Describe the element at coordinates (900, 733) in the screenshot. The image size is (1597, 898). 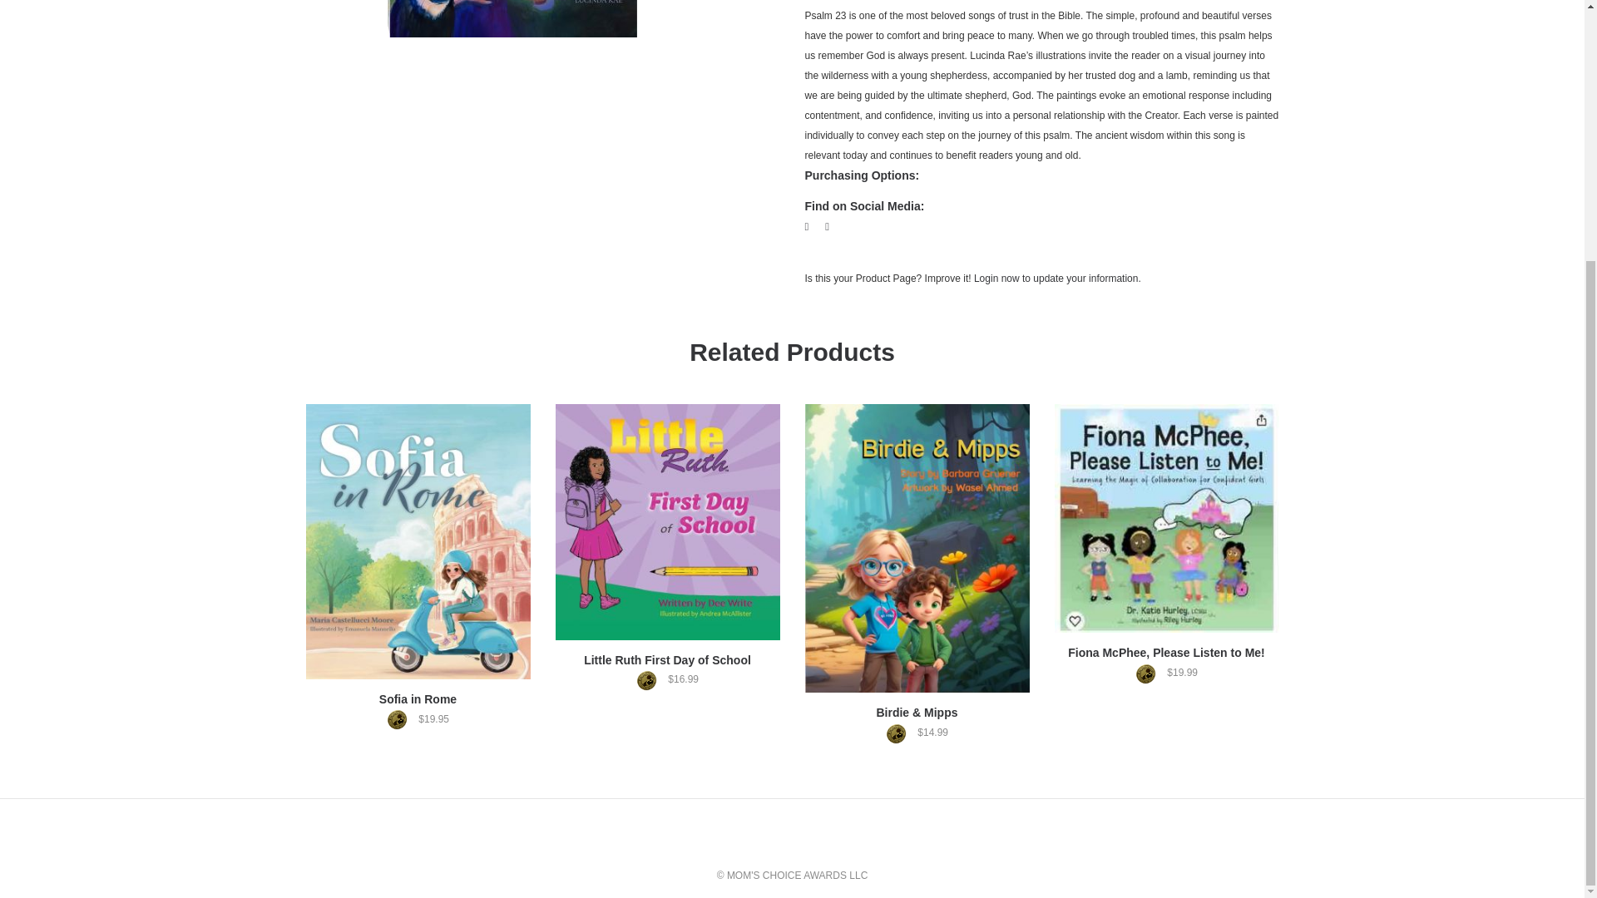
I see `MCA Gold Award` at that location.